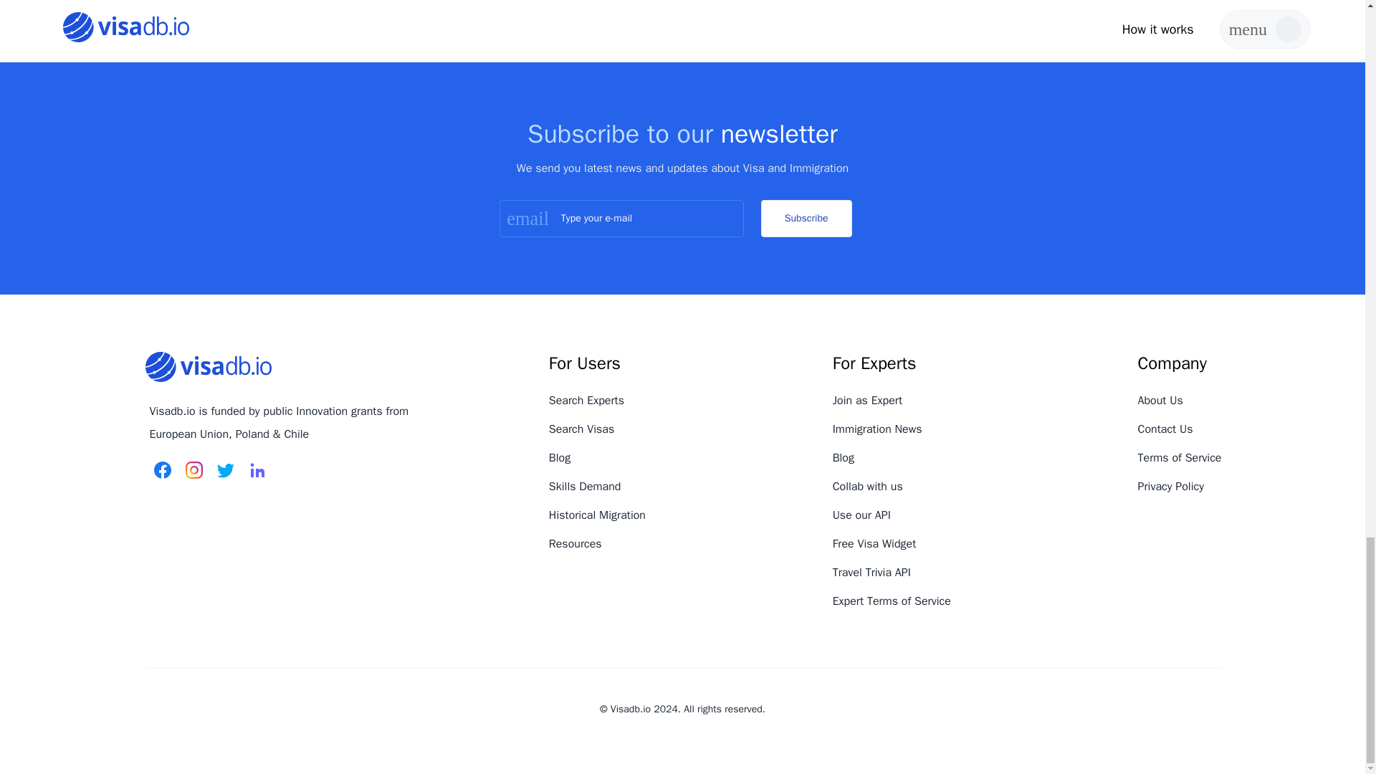 This screenshot has height=774, width=1376. I want to click on Historical Migration, so click(597, 515).